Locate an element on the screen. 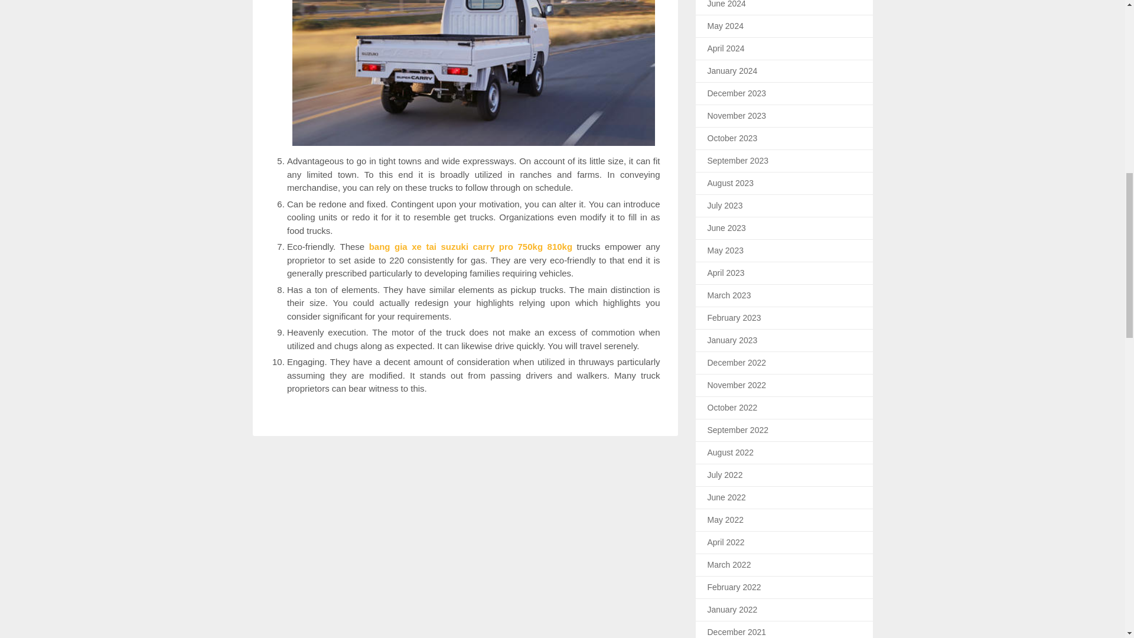  July 2022 is located at coordinates (725, 475).